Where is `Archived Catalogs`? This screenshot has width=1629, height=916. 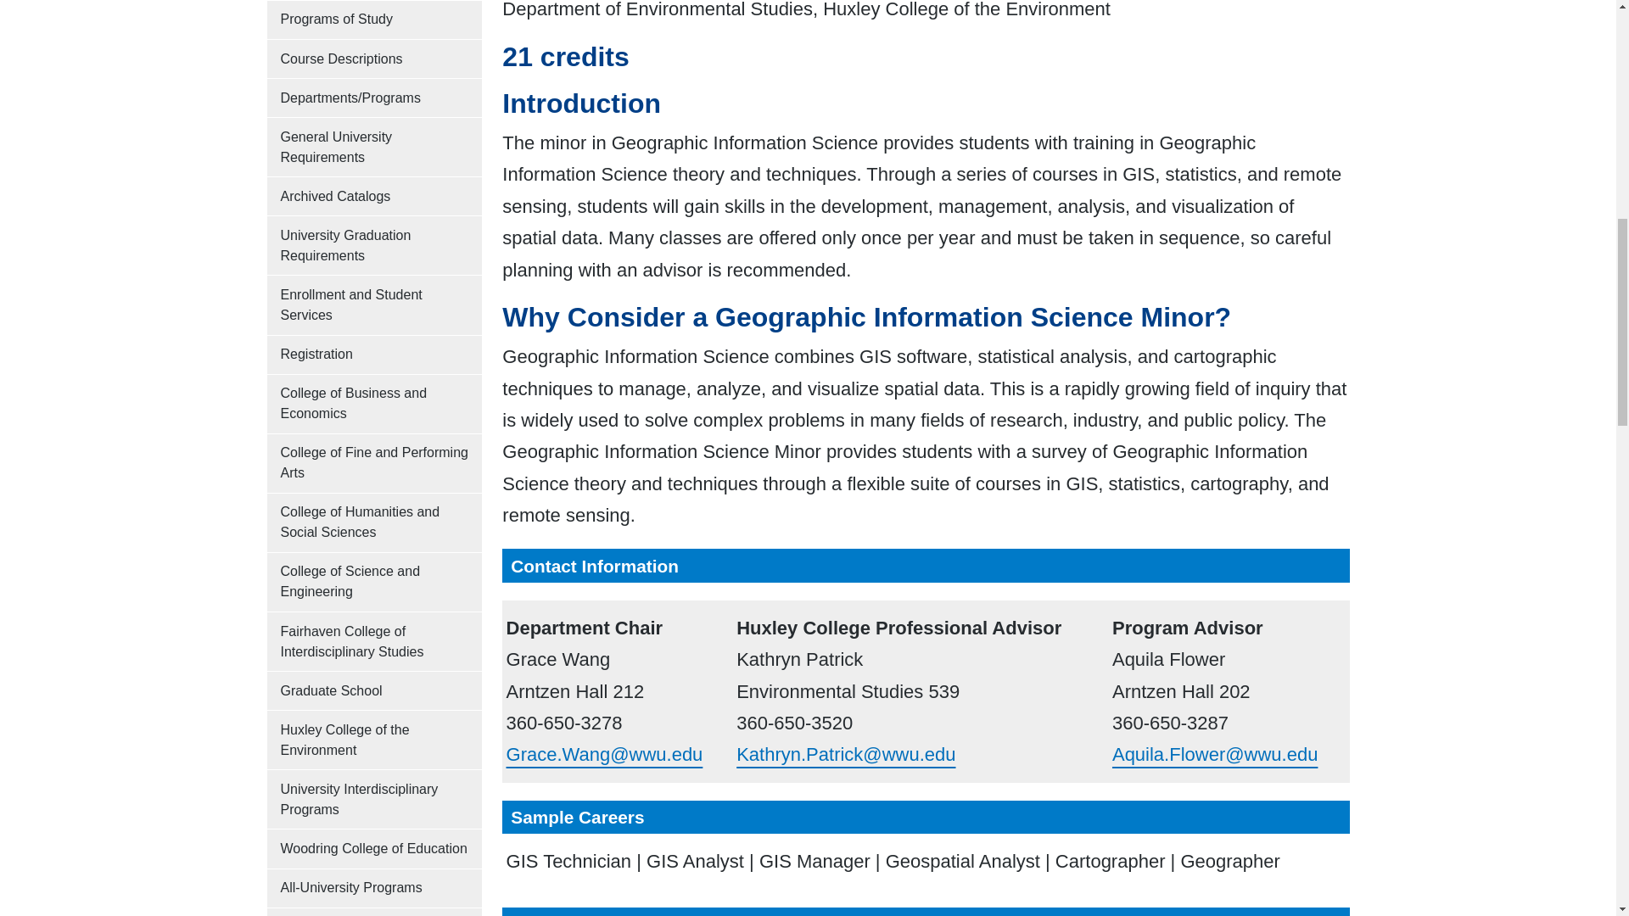 Archived Catalogs is located at coordinates (374, 196).